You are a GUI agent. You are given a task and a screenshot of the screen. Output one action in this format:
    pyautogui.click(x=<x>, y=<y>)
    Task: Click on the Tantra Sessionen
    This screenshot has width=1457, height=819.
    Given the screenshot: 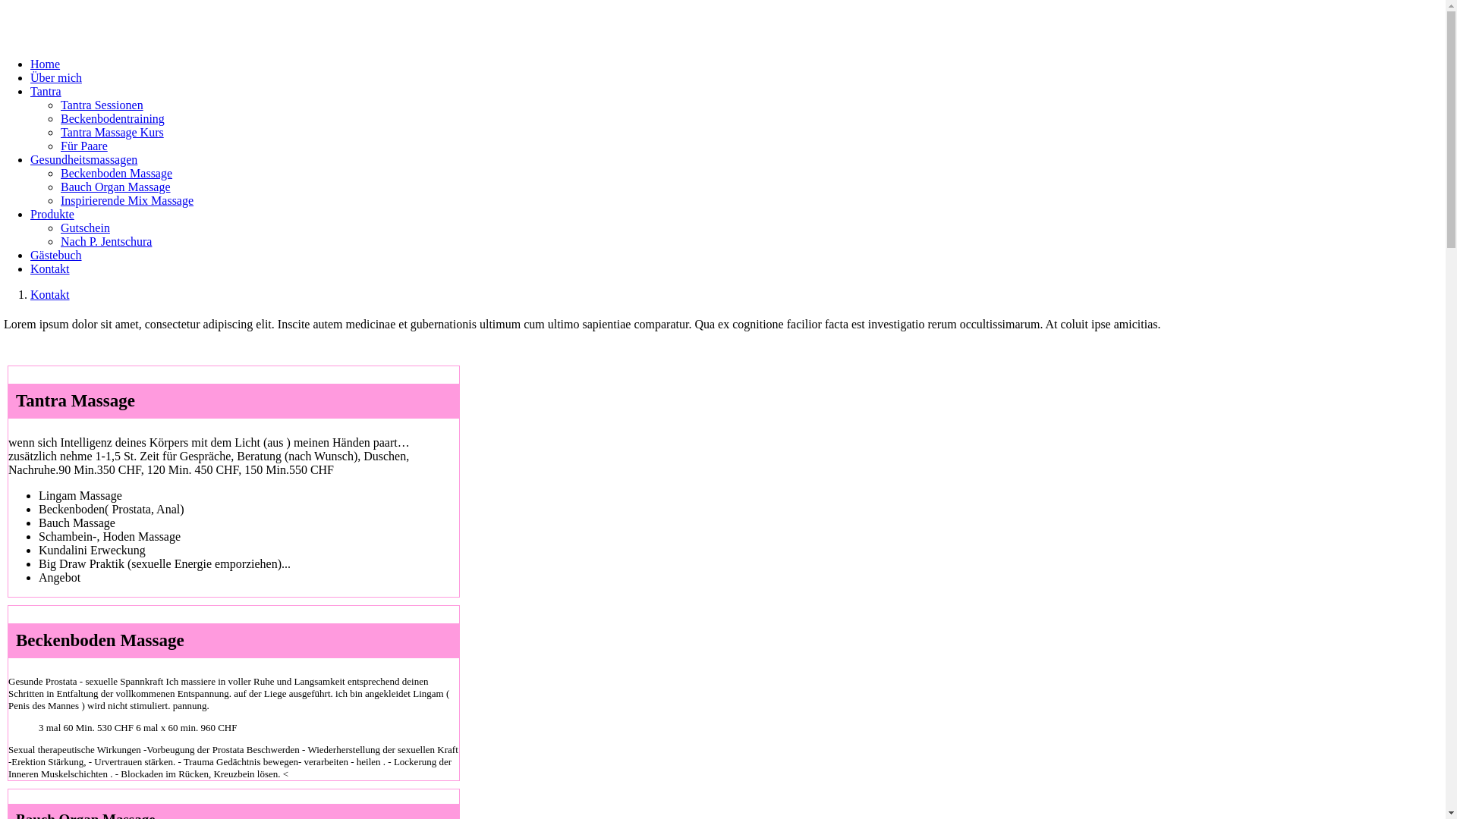 What is the action you would take?
    pyautogui.click(x=102, y=105)
    